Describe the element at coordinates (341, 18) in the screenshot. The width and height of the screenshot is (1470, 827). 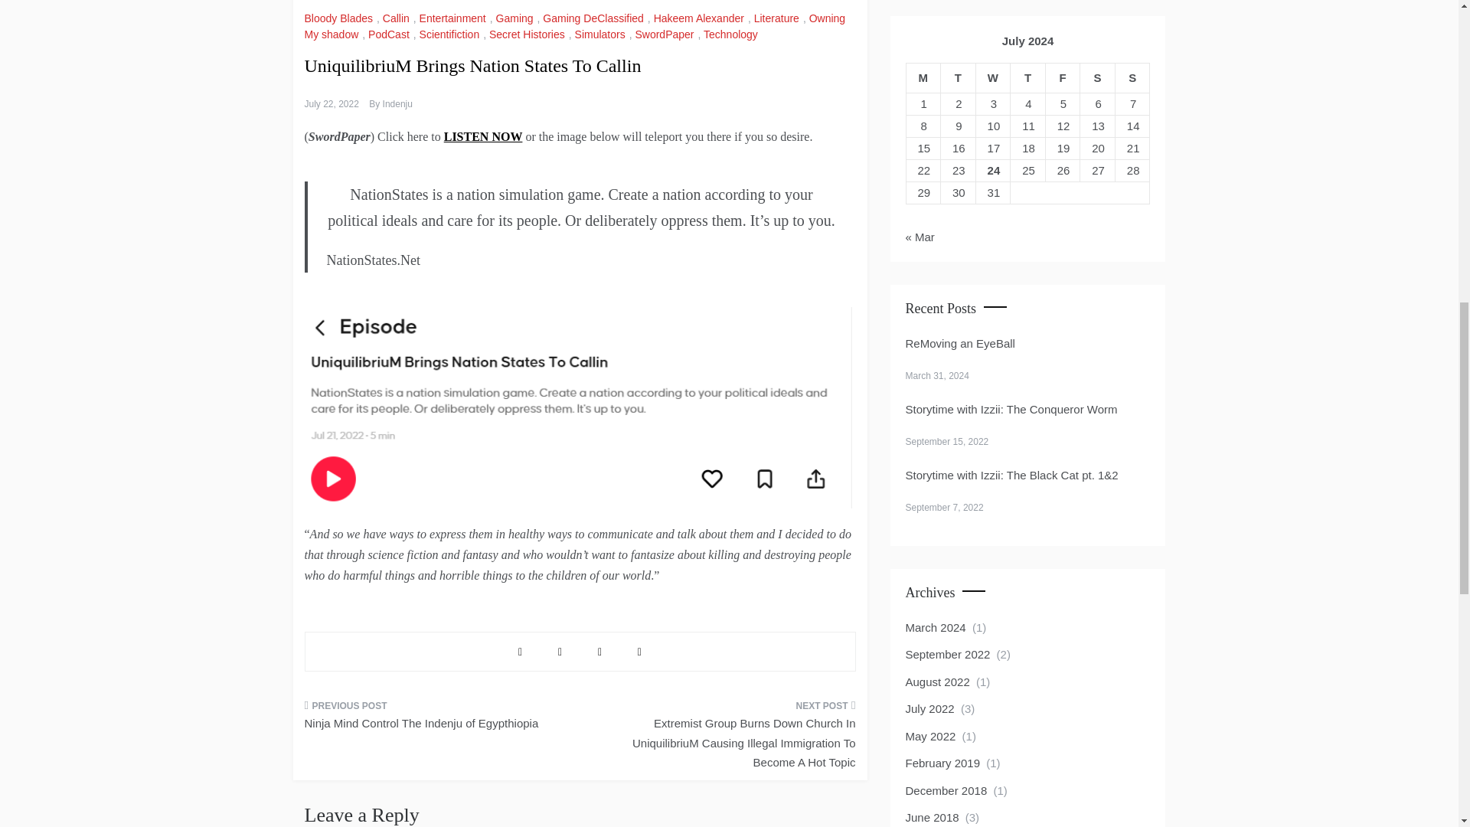
I see `Bloody Blades` at that location.